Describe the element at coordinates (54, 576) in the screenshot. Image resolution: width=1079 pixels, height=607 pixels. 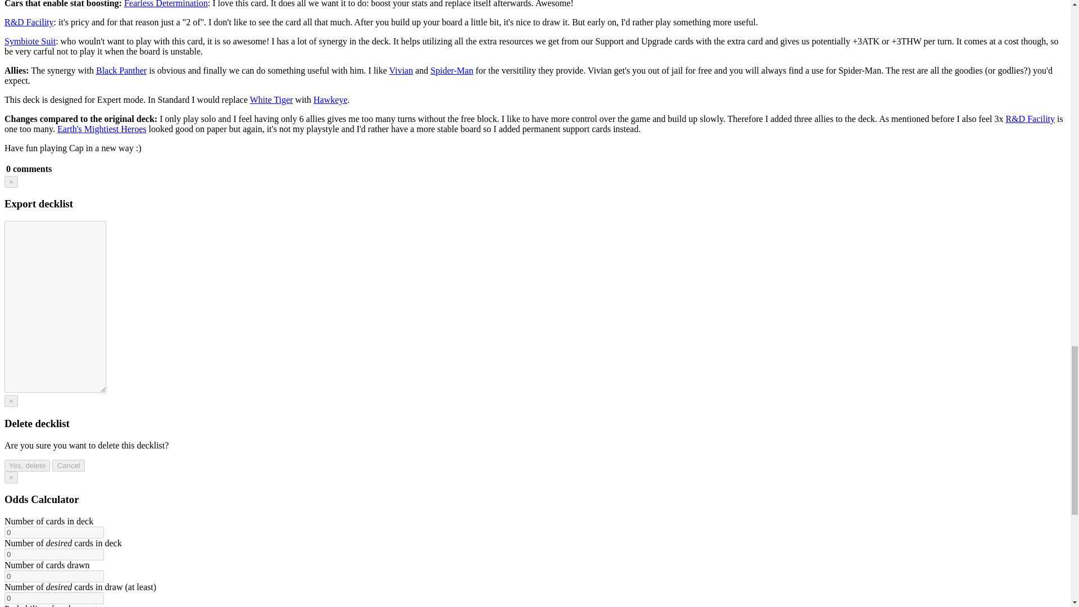
I see `0` at that location.